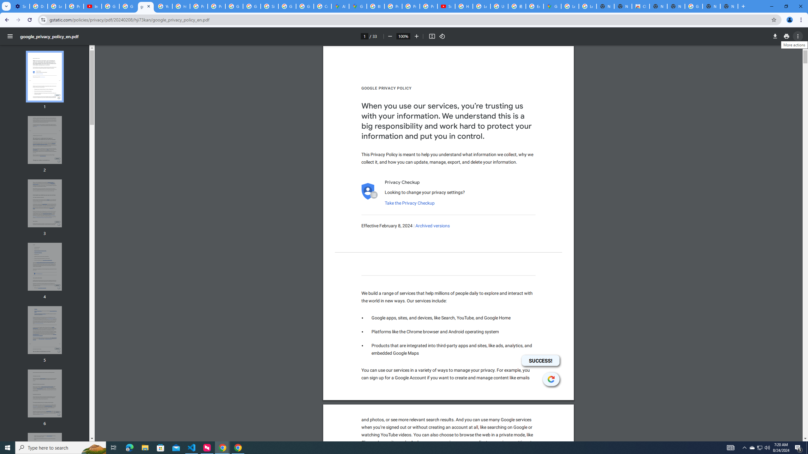  Describe the element at coordinates (146, 6) in the screenshot. I see `google_privacy_policy_en.pdf` at that location.